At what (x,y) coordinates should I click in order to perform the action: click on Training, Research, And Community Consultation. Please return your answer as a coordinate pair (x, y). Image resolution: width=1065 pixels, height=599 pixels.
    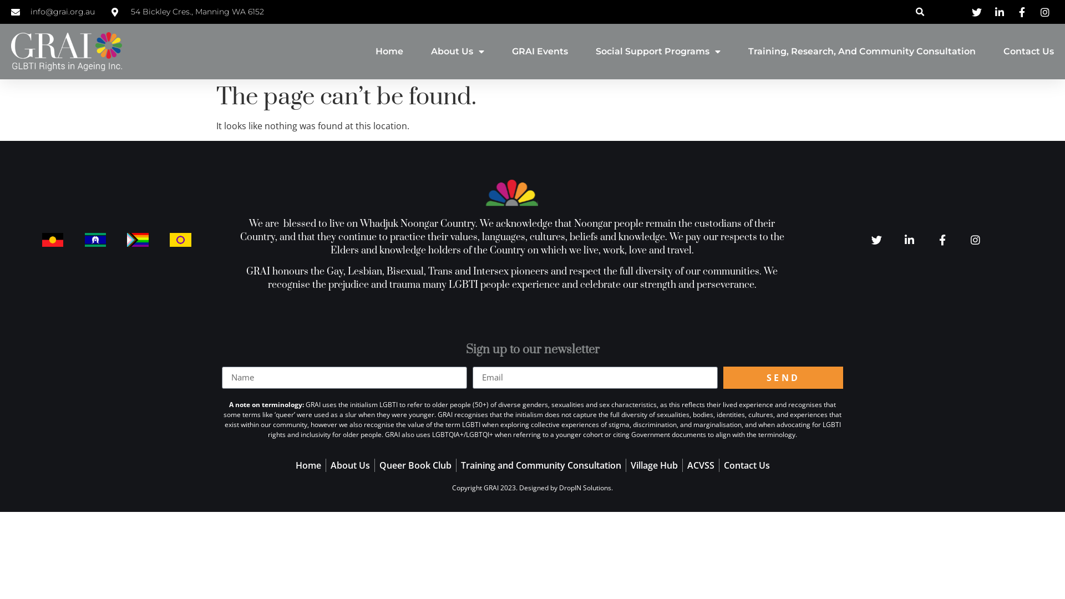
    Looking at the image, I should click on (862, 52).